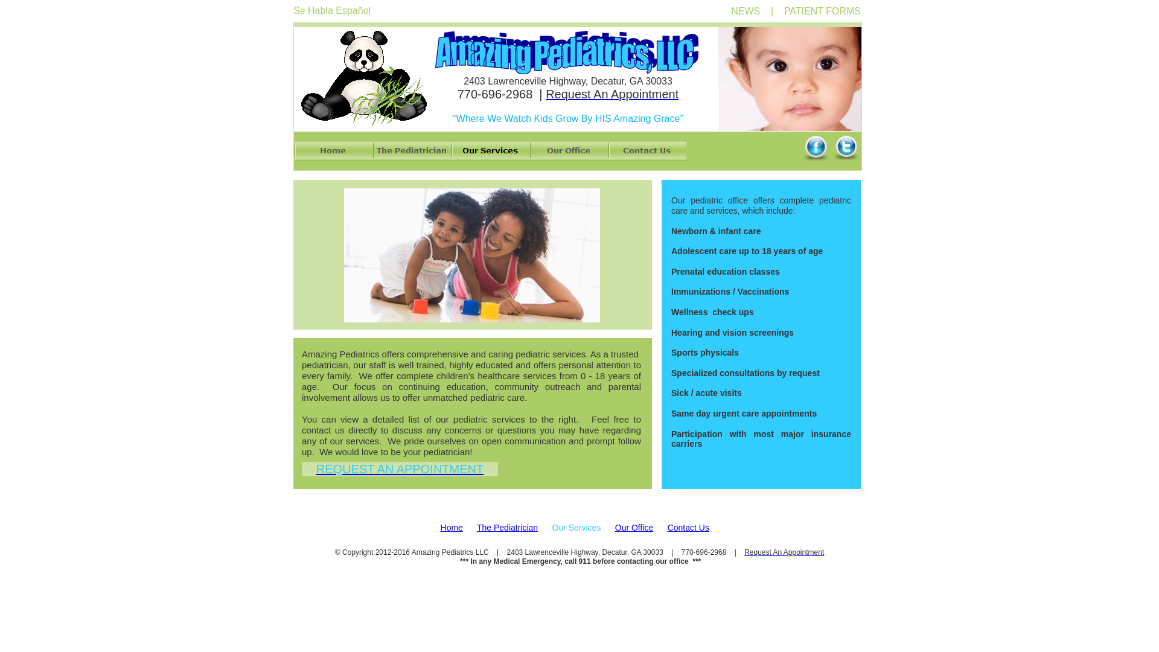 The image size is (1159, 652). What do you see at coordinates (365, 77) in the screenshot?
I see `Amazing Pediatrics Tucker, GA` at bounding box center [365, 77].